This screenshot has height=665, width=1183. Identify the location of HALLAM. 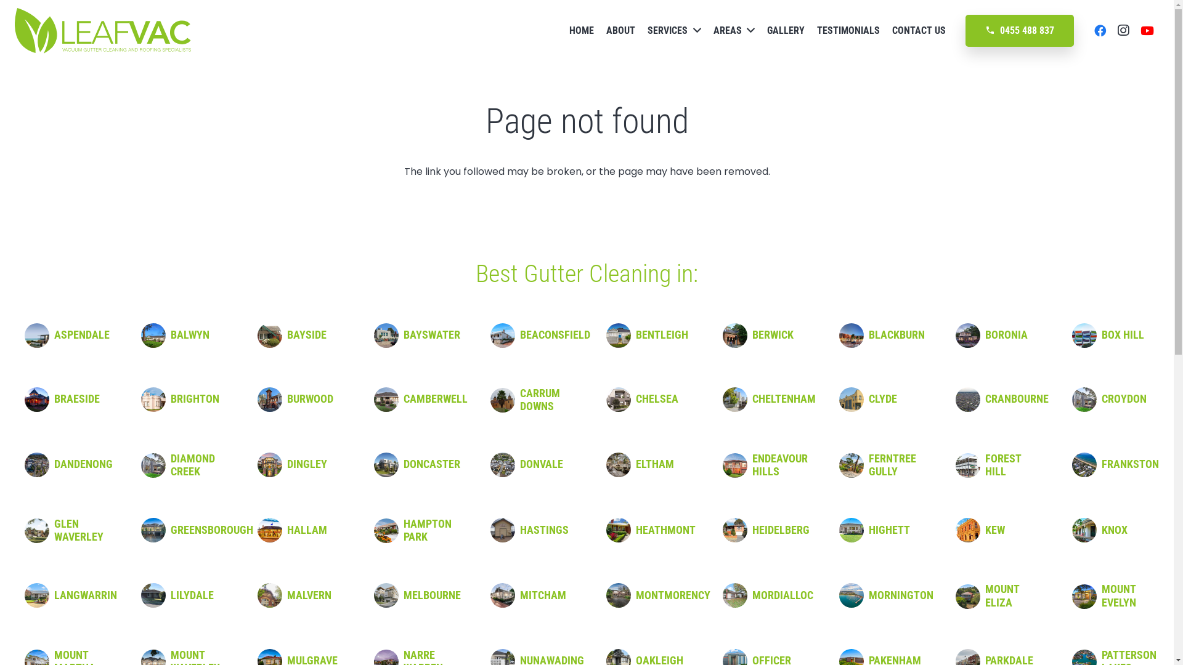
(307, 530).